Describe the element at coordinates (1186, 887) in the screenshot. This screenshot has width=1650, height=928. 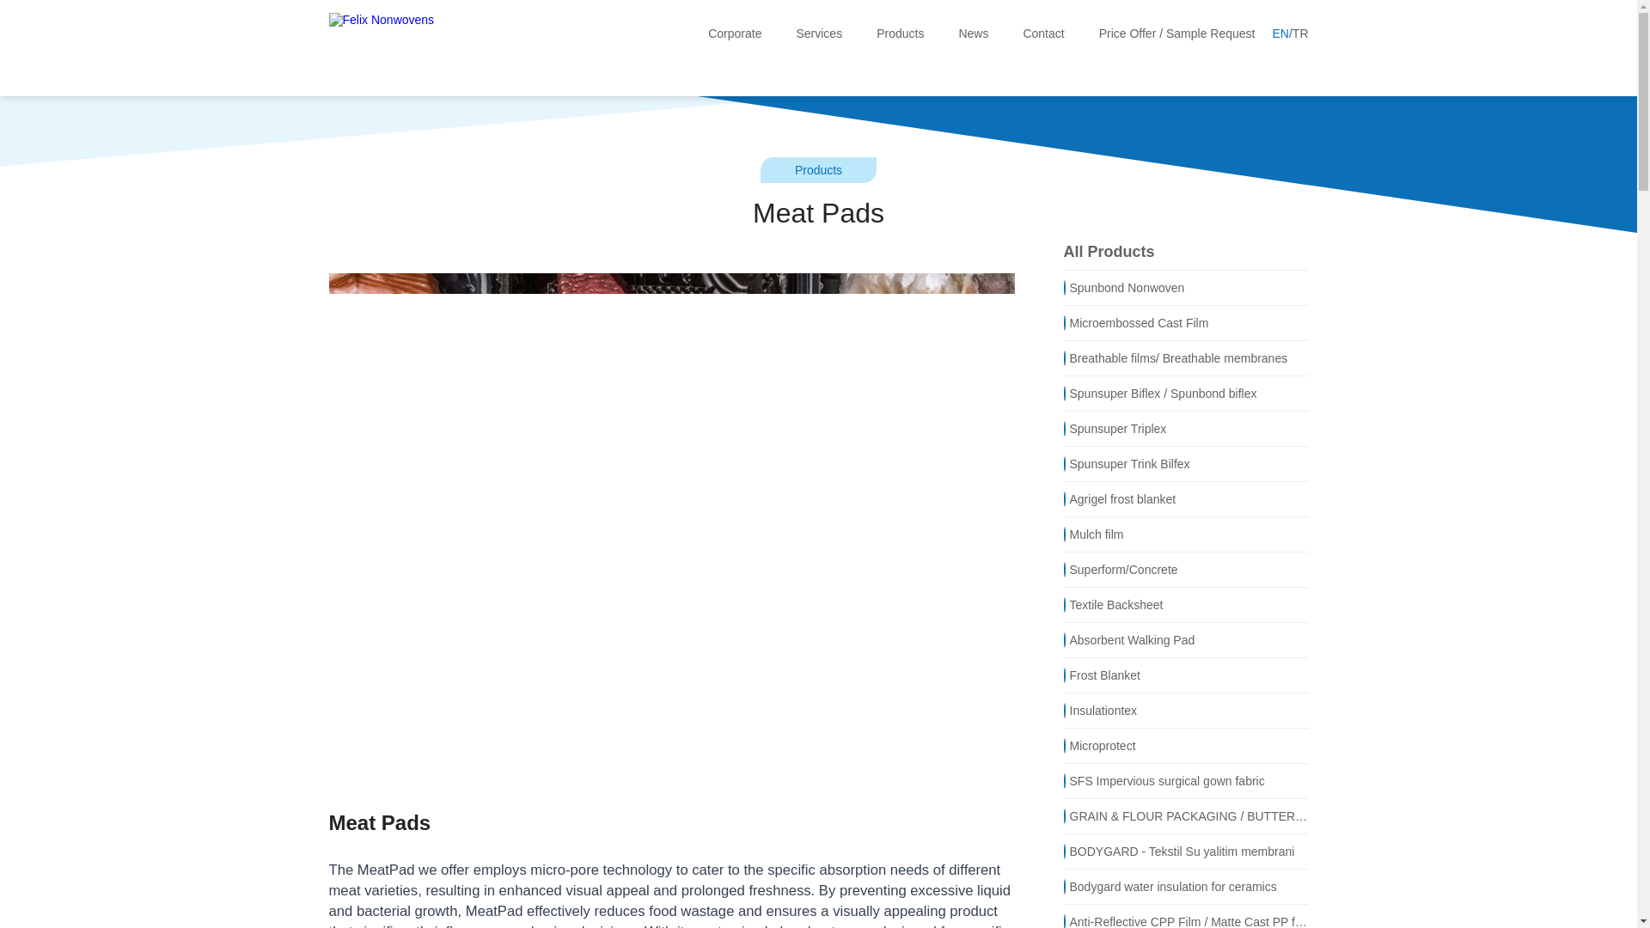
I see `Bodygard water insulation for ceramics` at that location.